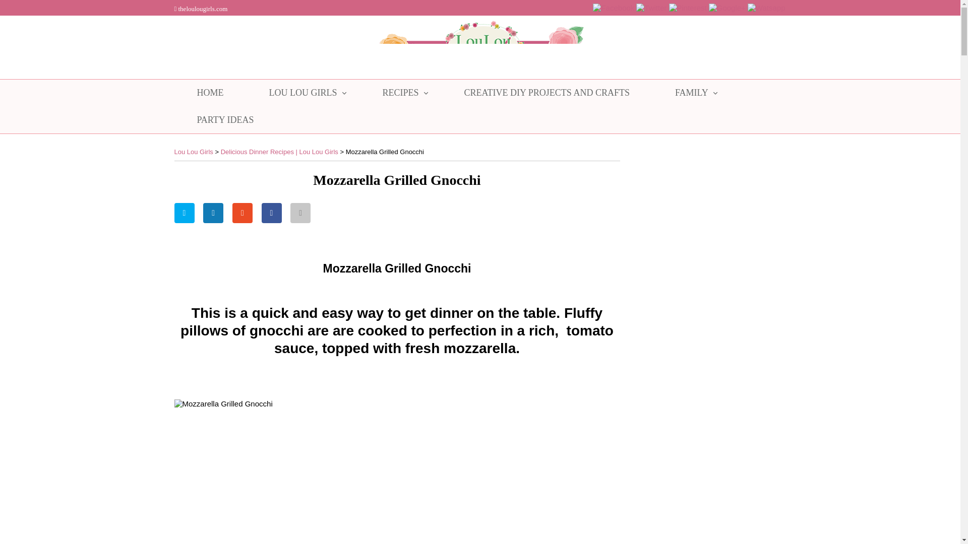 The image size is (968, 544). I want to click on HOME, so click(210, 93).